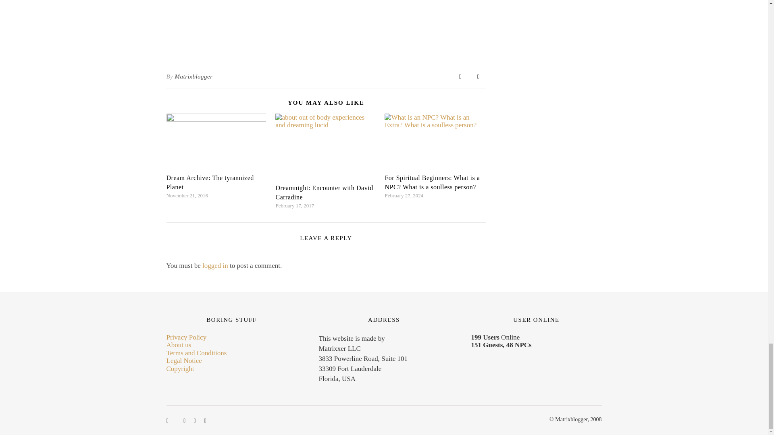  Describe the element at coordinates (215, 265) in the screenshot. I see `logged in` at that location.